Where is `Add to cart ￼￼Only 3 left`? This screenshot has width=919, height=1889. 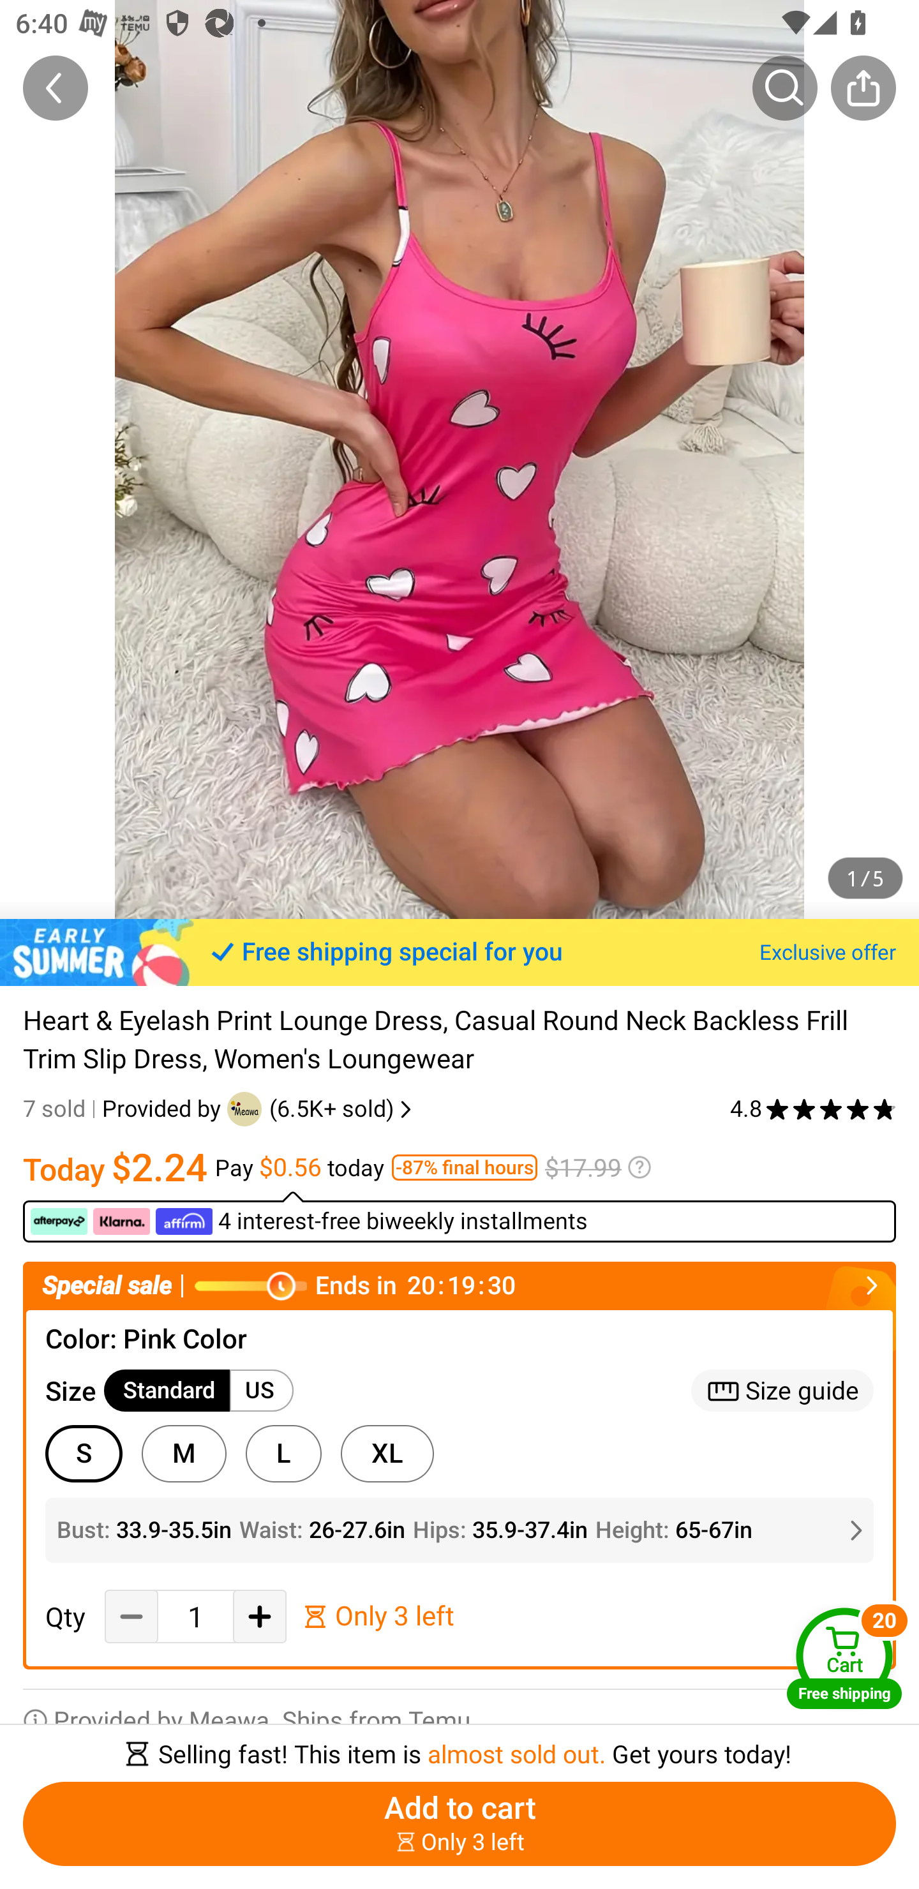
Add to cart ￼￼Only 3 left is located at coordinates (459, 1824).